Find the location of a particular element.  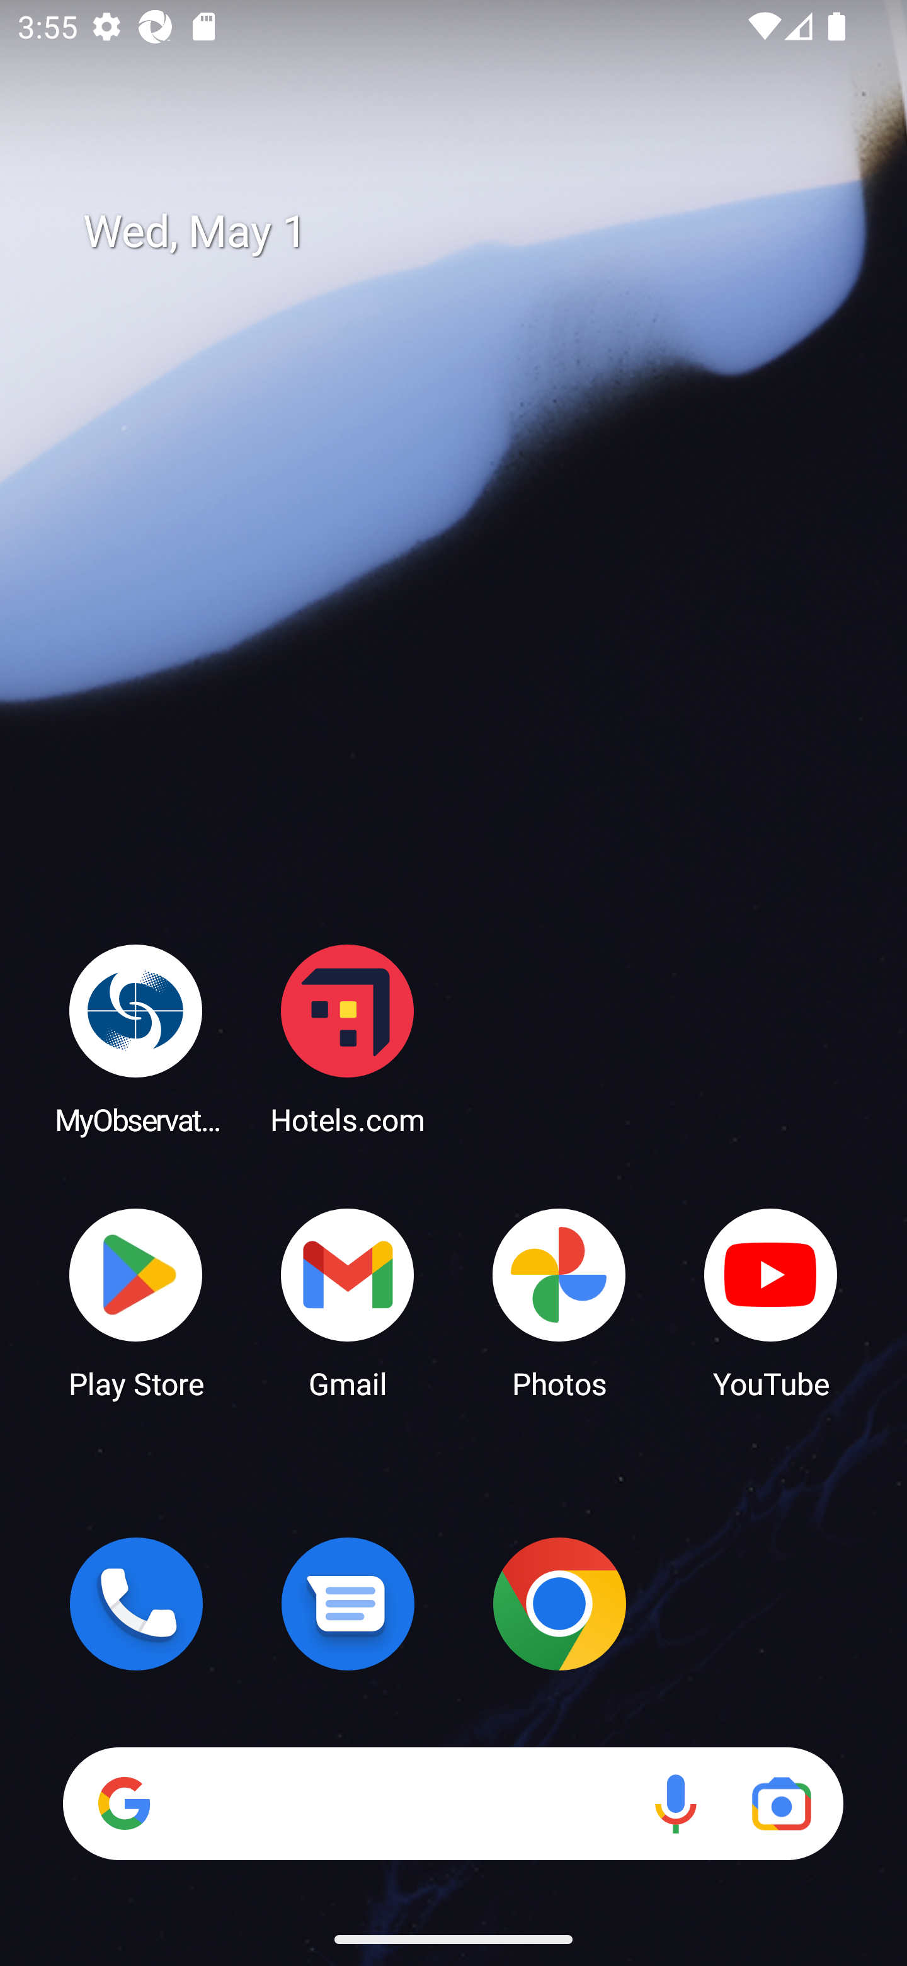

Gmail is located at coordinates (348, 1302).